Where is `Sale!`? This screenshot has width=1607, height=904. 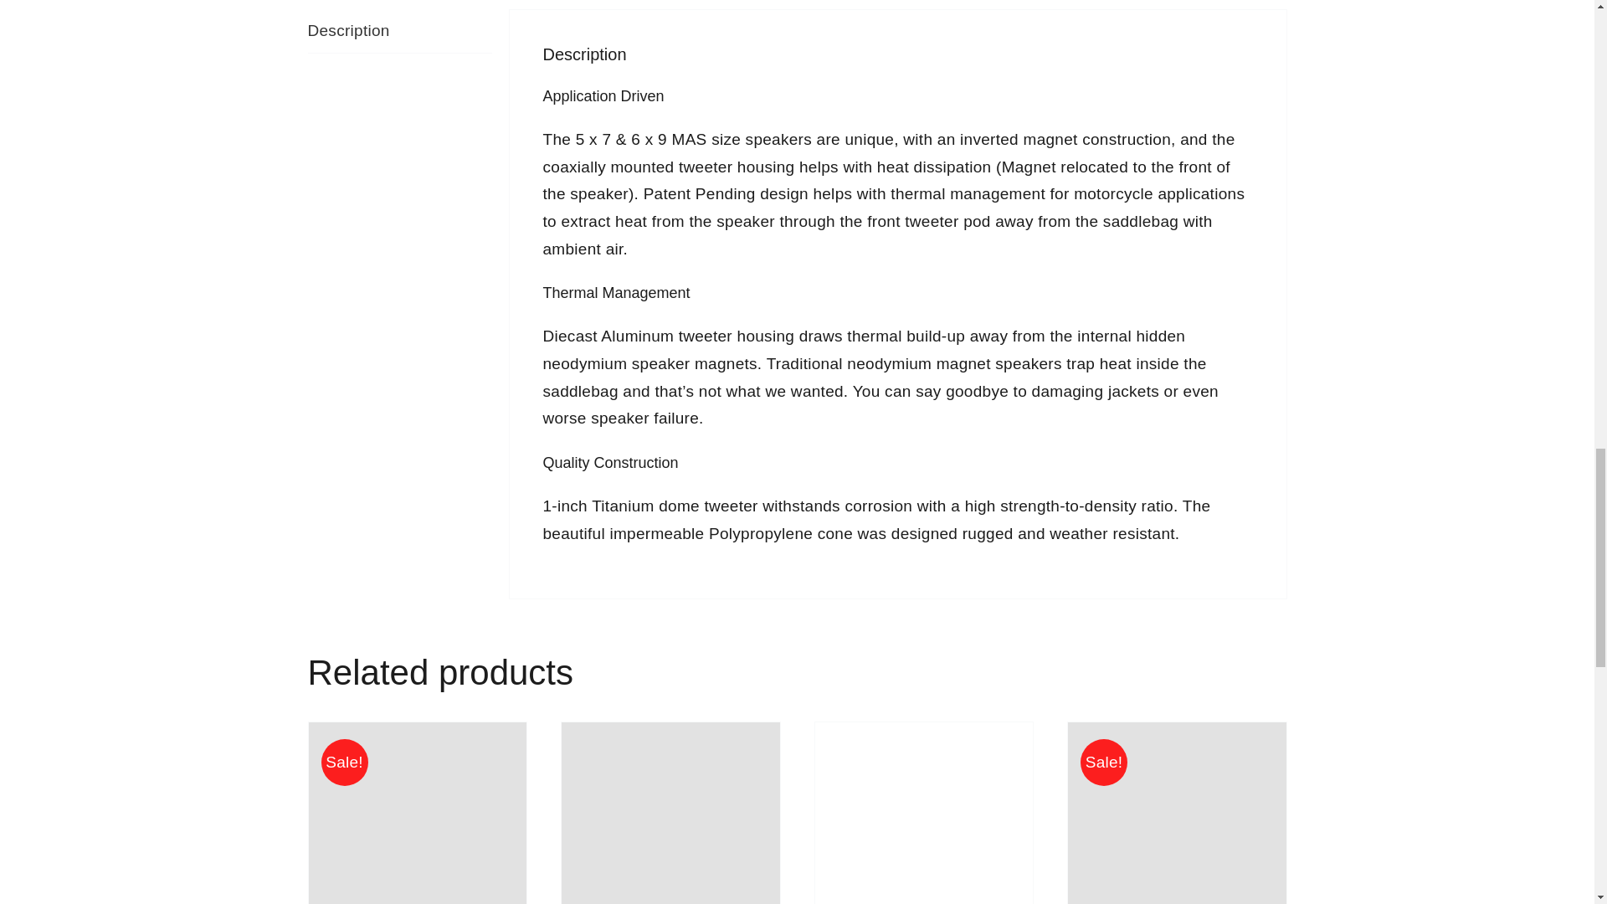
Sale! is located at coordinates (1177, 813).